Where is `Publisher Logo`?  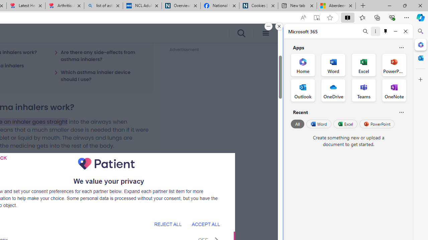 Publisher Logo is located at coordinates (106, 164).